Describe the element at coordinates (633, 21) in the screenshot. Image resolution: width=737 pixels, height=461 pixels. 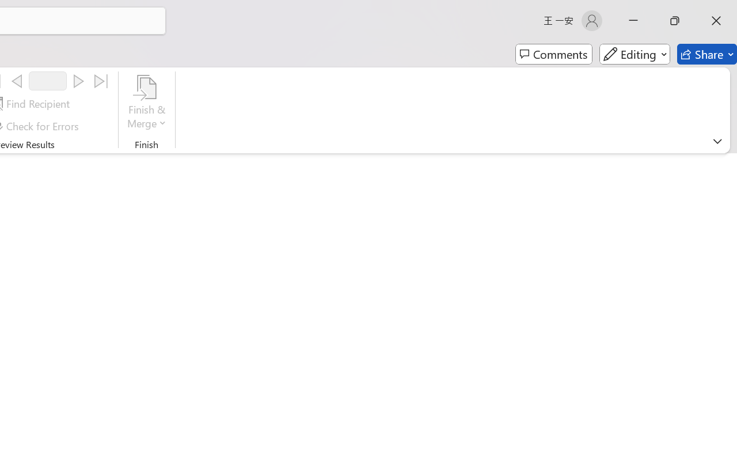
I see `Minimize` at that location.